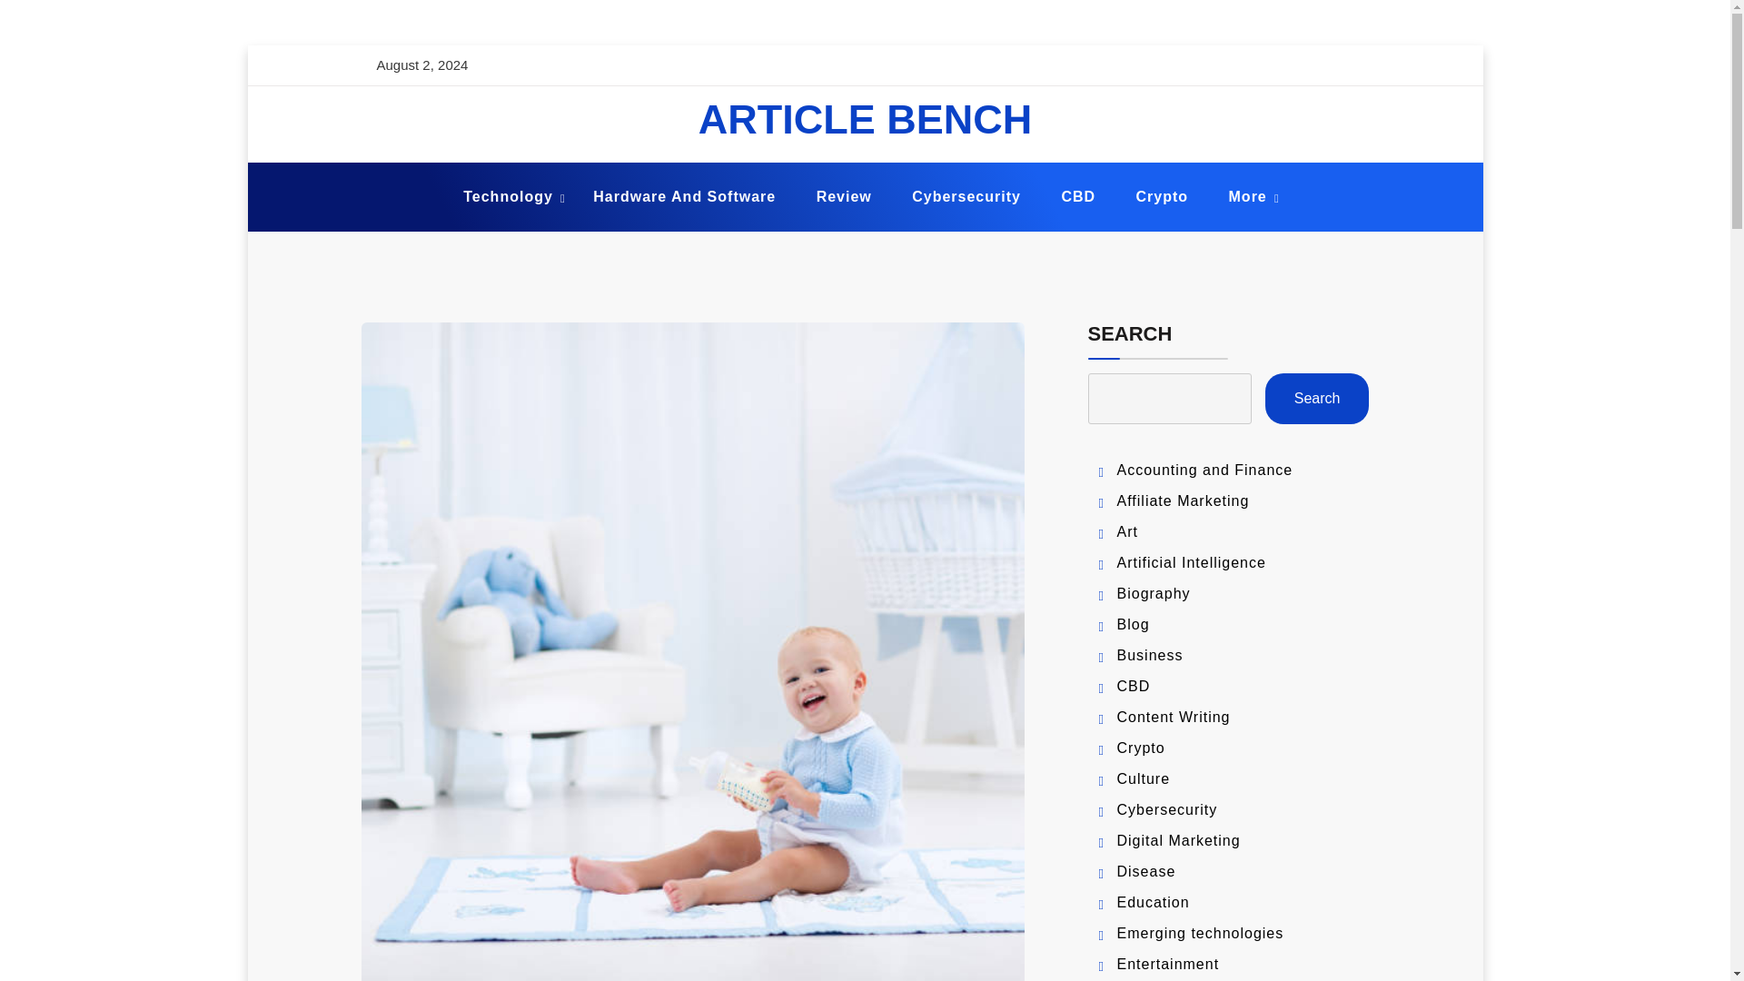  I want to click on Review, so click(844, 197).